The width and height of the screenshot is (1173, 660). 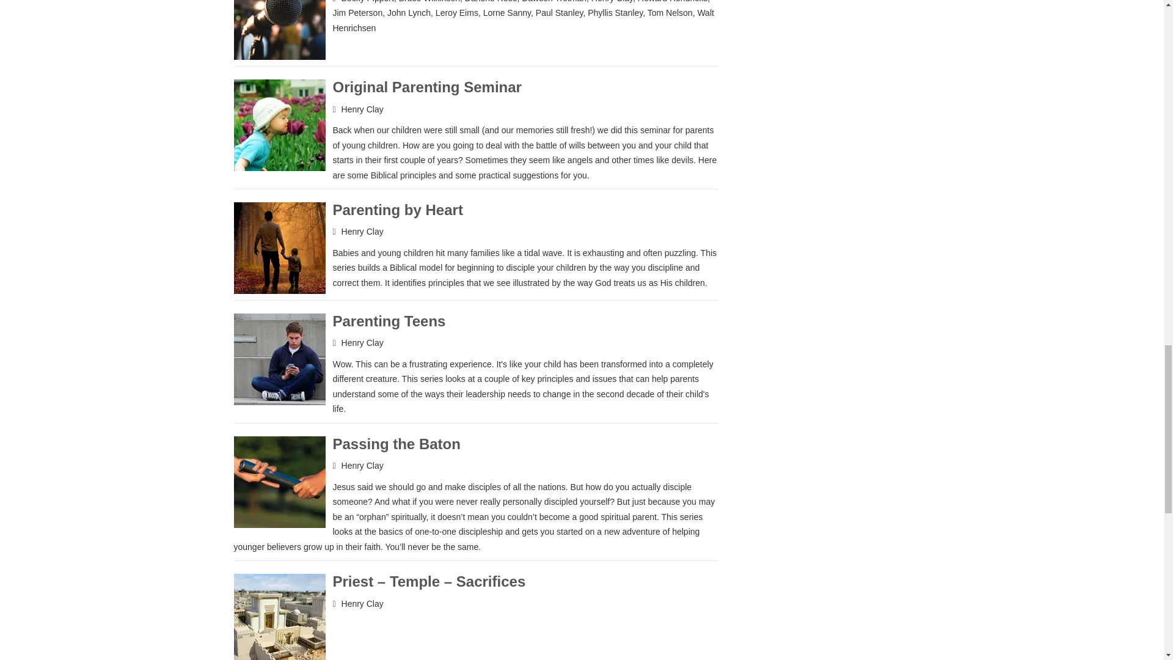 I want to click on Bruce Wilkinson, so click(x=429, y=1).